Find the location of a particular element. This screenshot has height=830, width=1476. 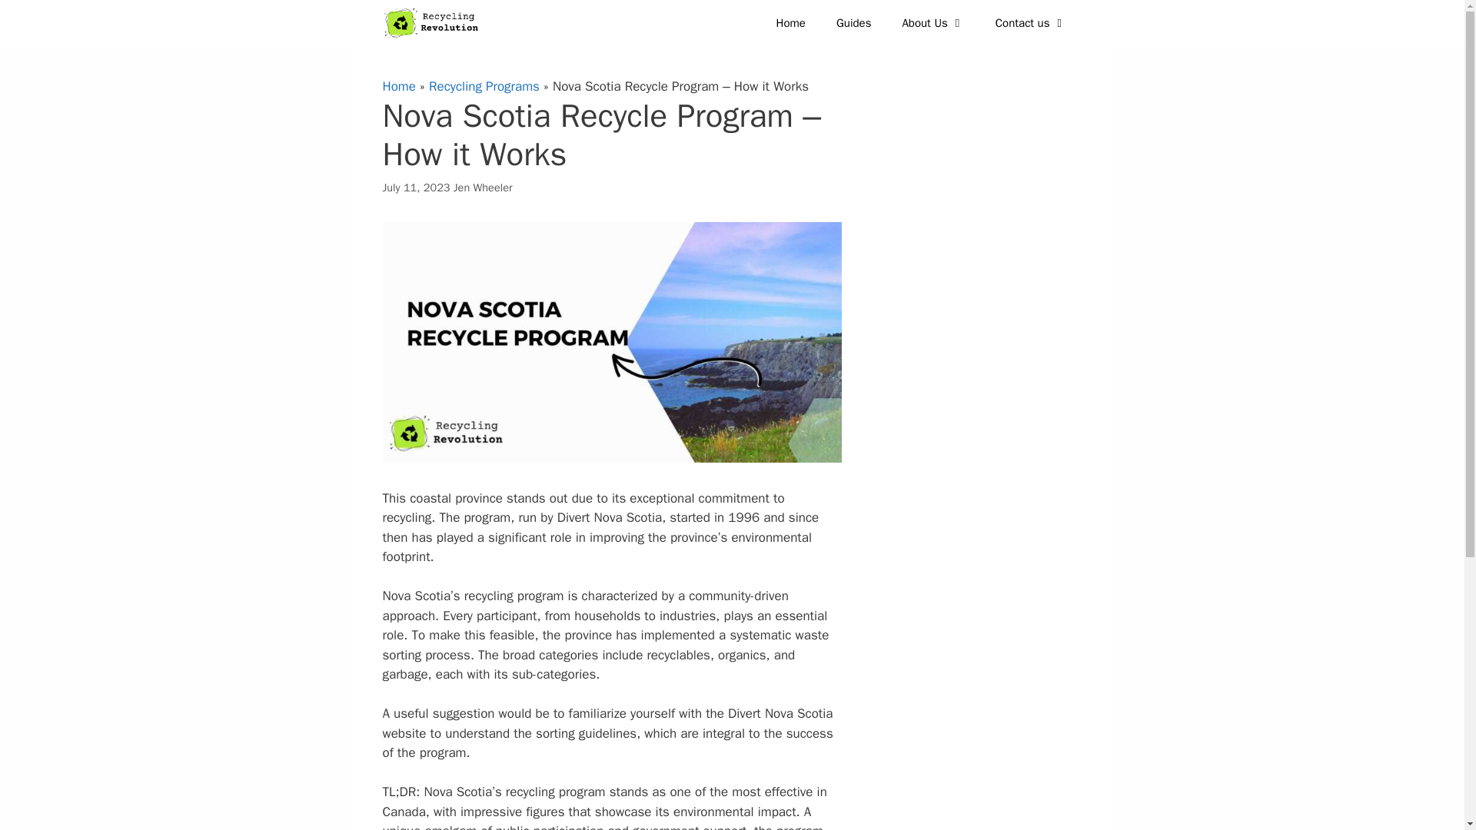

Contact us is located at coordinates (1030, 23).